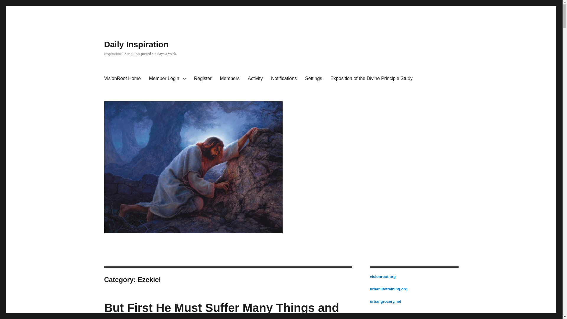 The width and height of the screenshot is (567, 319). I want to click on VisionRoot Home, so click(122, 79).